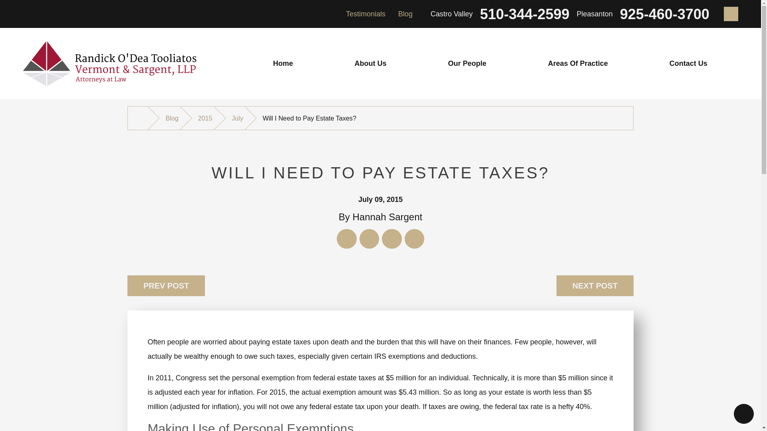 This screenshot has width=767, height=431. What do you see at coordinates (731, 14) in the screenshot?
I see `Search Icon` at bounding box center [731, 14].